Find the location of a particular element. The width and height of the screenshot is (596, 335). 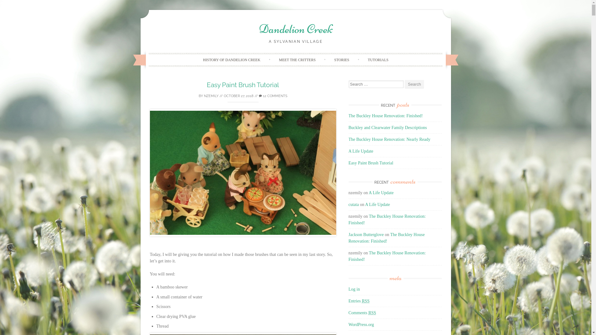

STORIES is located at coordinates (341, 60).